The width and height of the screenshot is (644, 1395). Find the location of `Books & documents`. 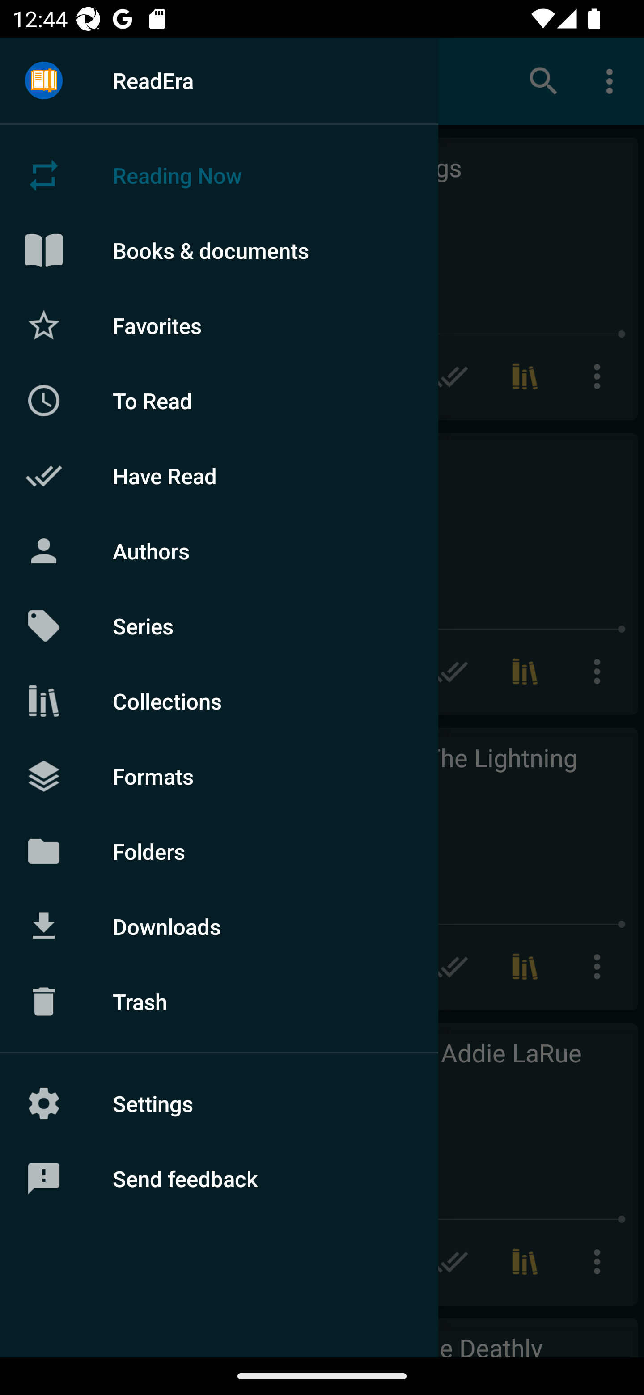

Books & documents is located at coordinates (219, 250).